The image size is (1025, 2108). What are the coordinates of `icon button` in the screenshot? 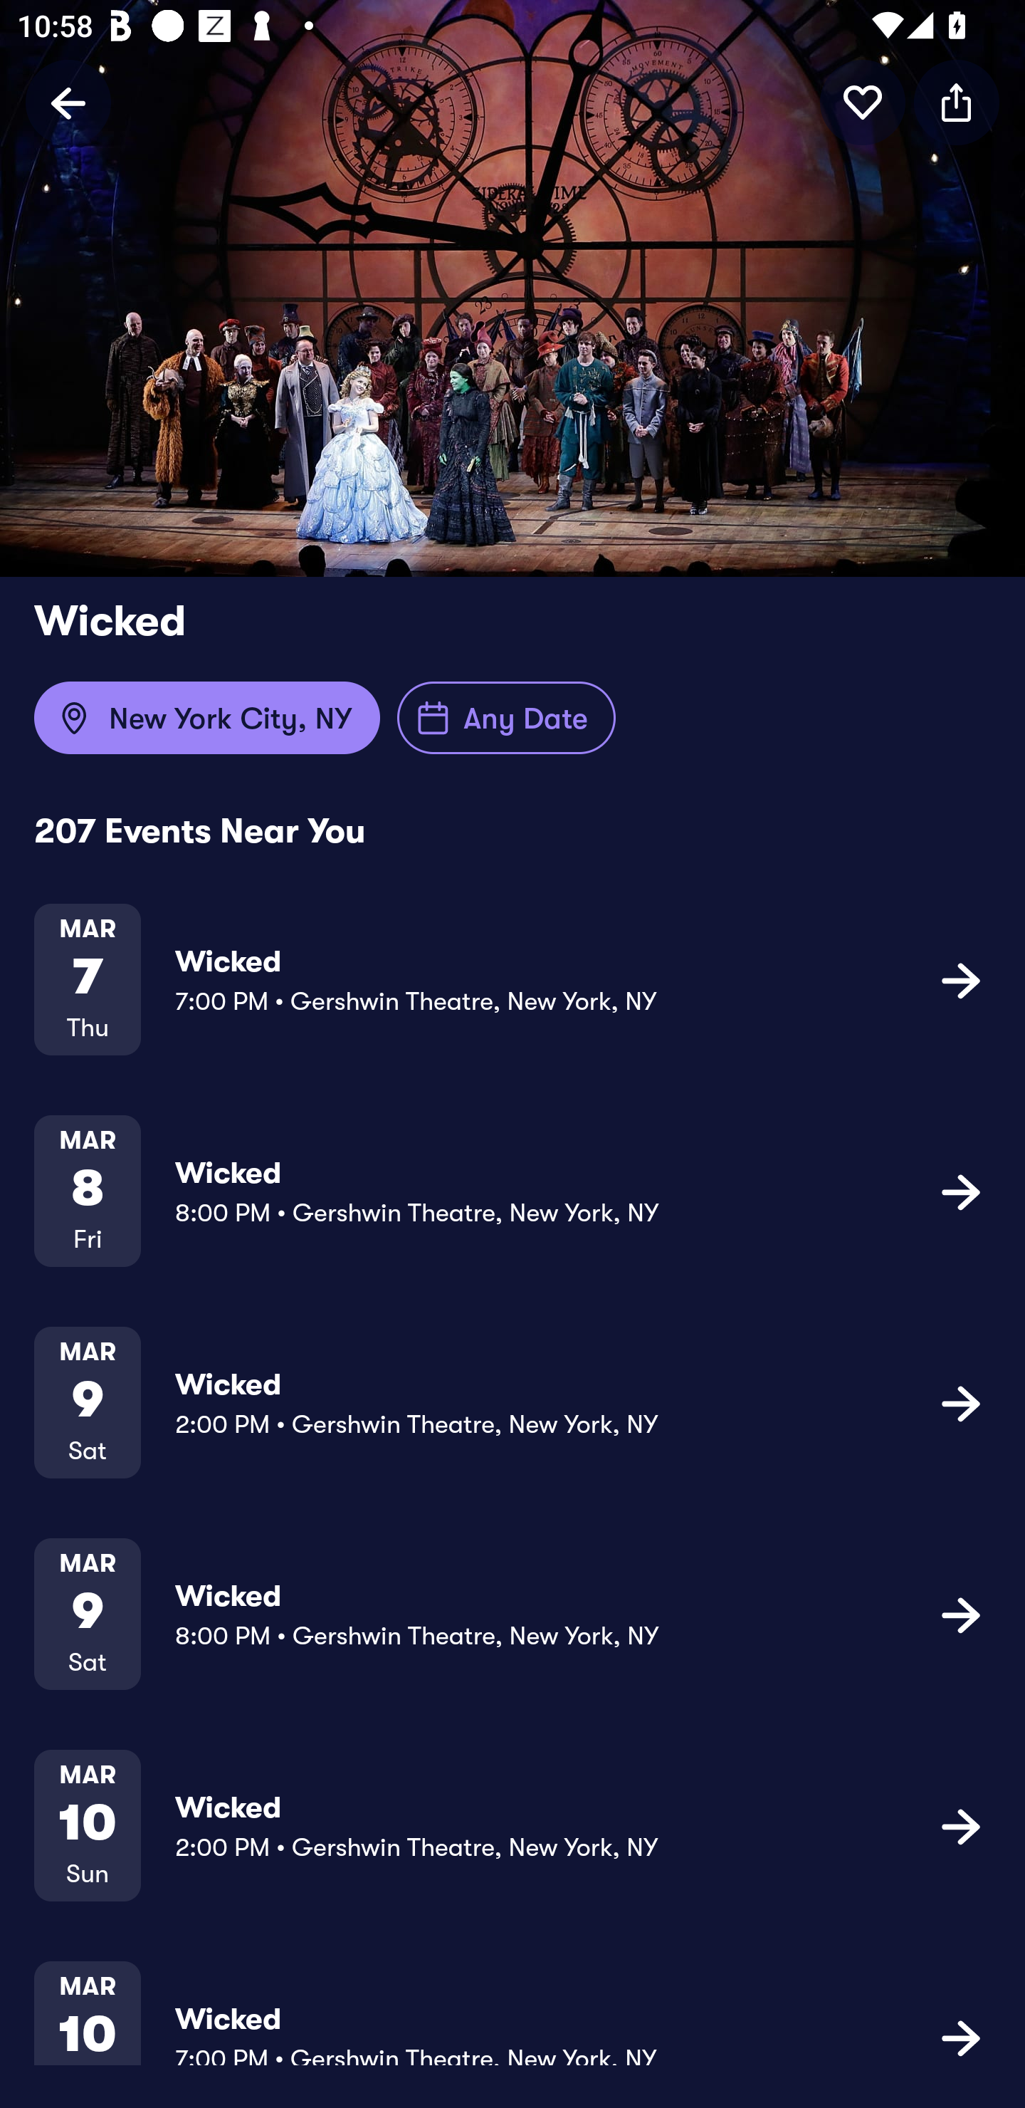 It's located at (863, 102).